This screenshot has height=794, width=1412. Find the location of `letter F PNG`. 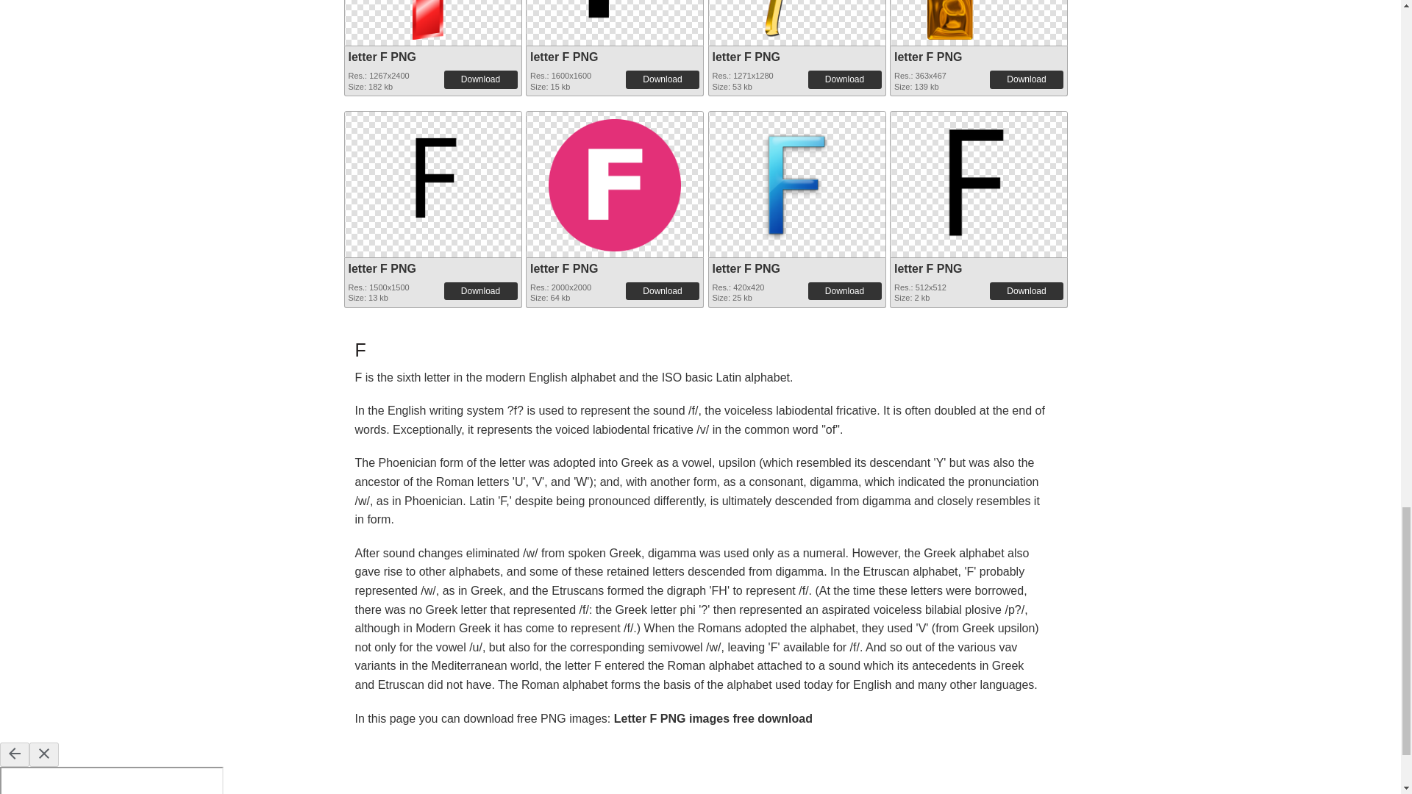

letter F PNG is located at coordinates (615, 20).